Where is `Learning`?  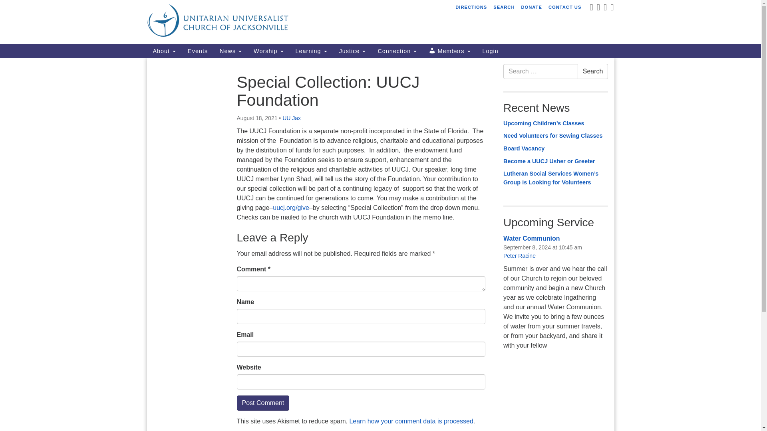 Learning is located at coordinates (311, 51).